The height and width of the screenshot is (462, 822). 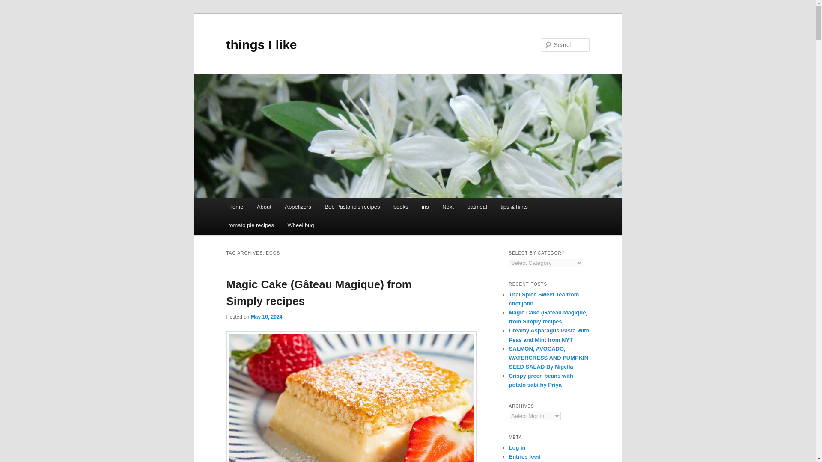 I want to click on tomato pie recipes, so click(x=251, y=225).